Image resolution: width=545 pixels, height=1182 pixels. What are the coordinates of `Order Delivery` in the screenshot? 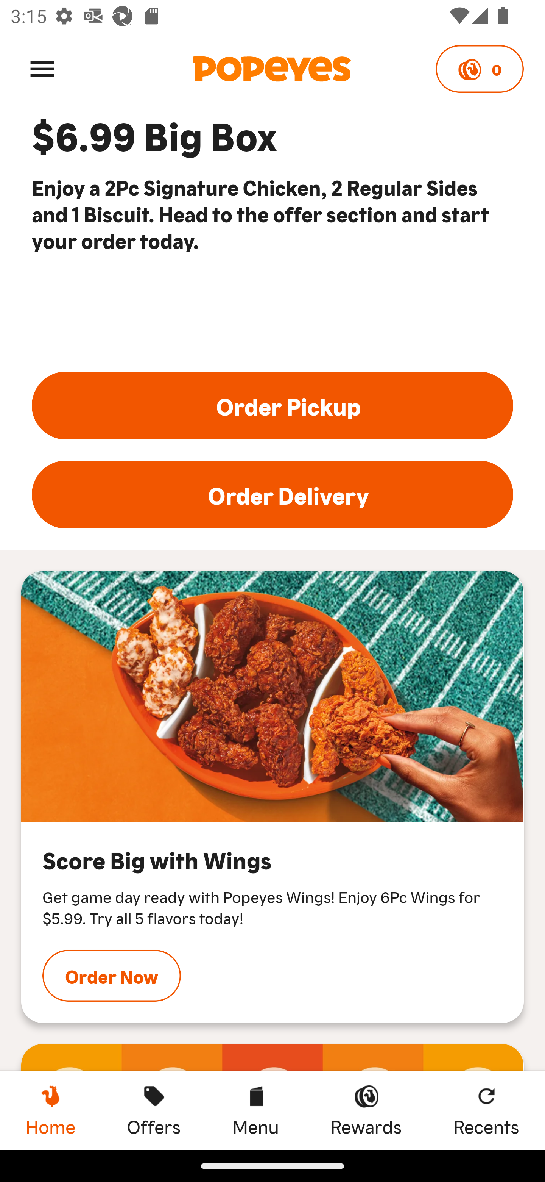 It's located at (272, 494).